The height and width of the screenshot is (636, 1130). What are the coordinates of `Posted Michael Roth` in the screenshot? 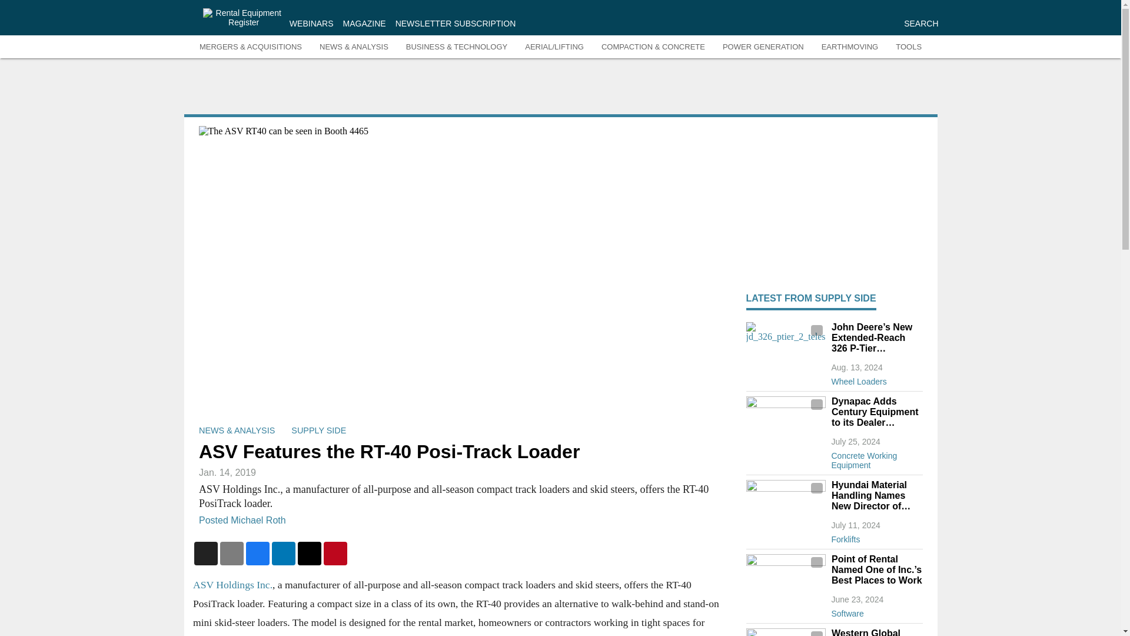 It's located at (242, 520).